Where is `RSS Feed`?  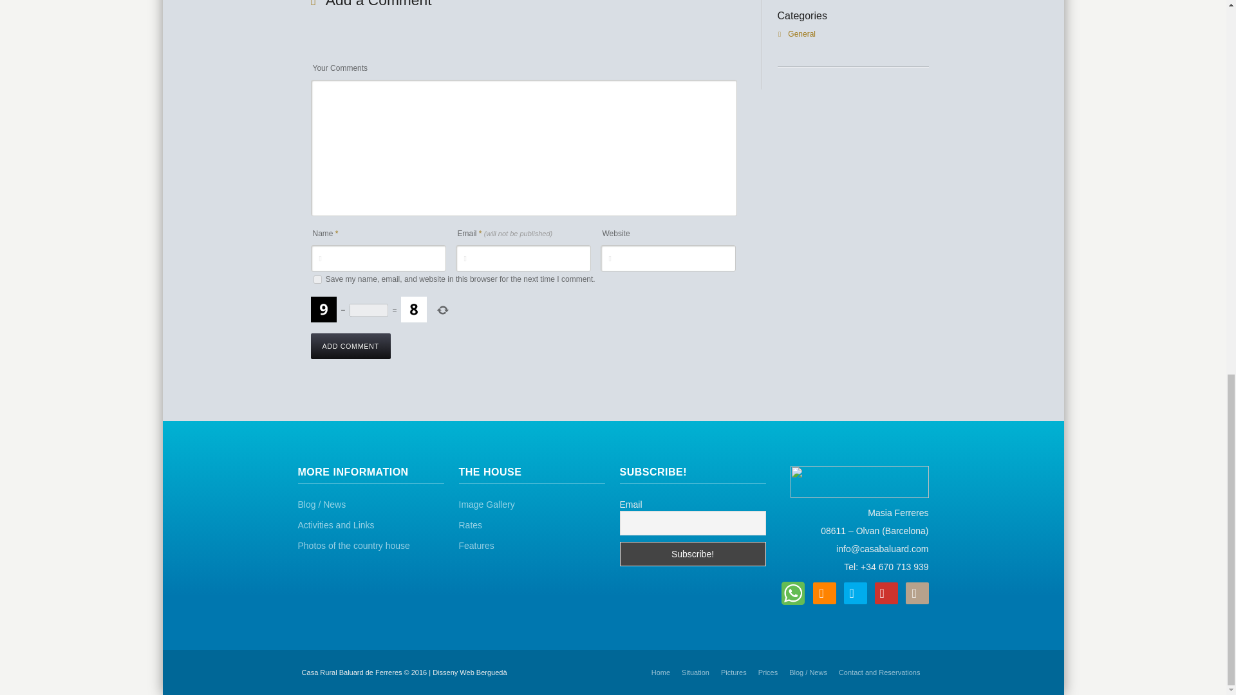 RSS Feed is located at coordinates (823, 593).